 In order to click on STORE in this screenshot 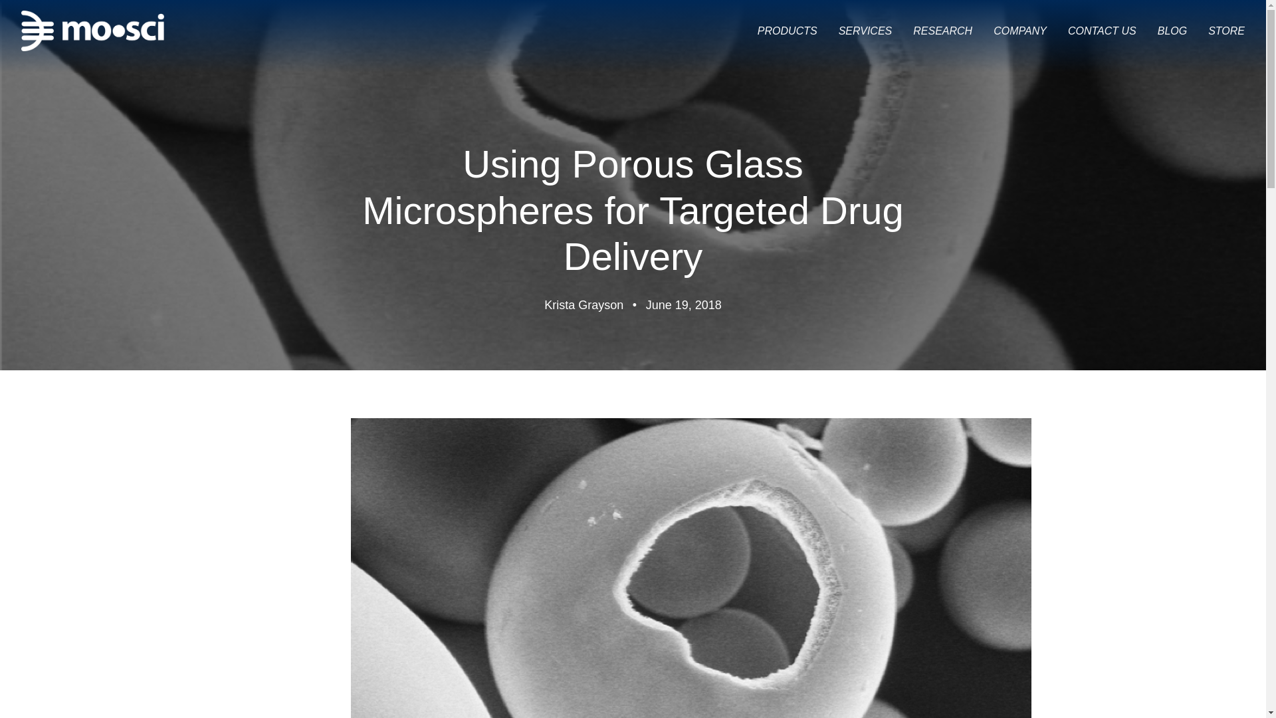, I will do `click(1227, 31)`.